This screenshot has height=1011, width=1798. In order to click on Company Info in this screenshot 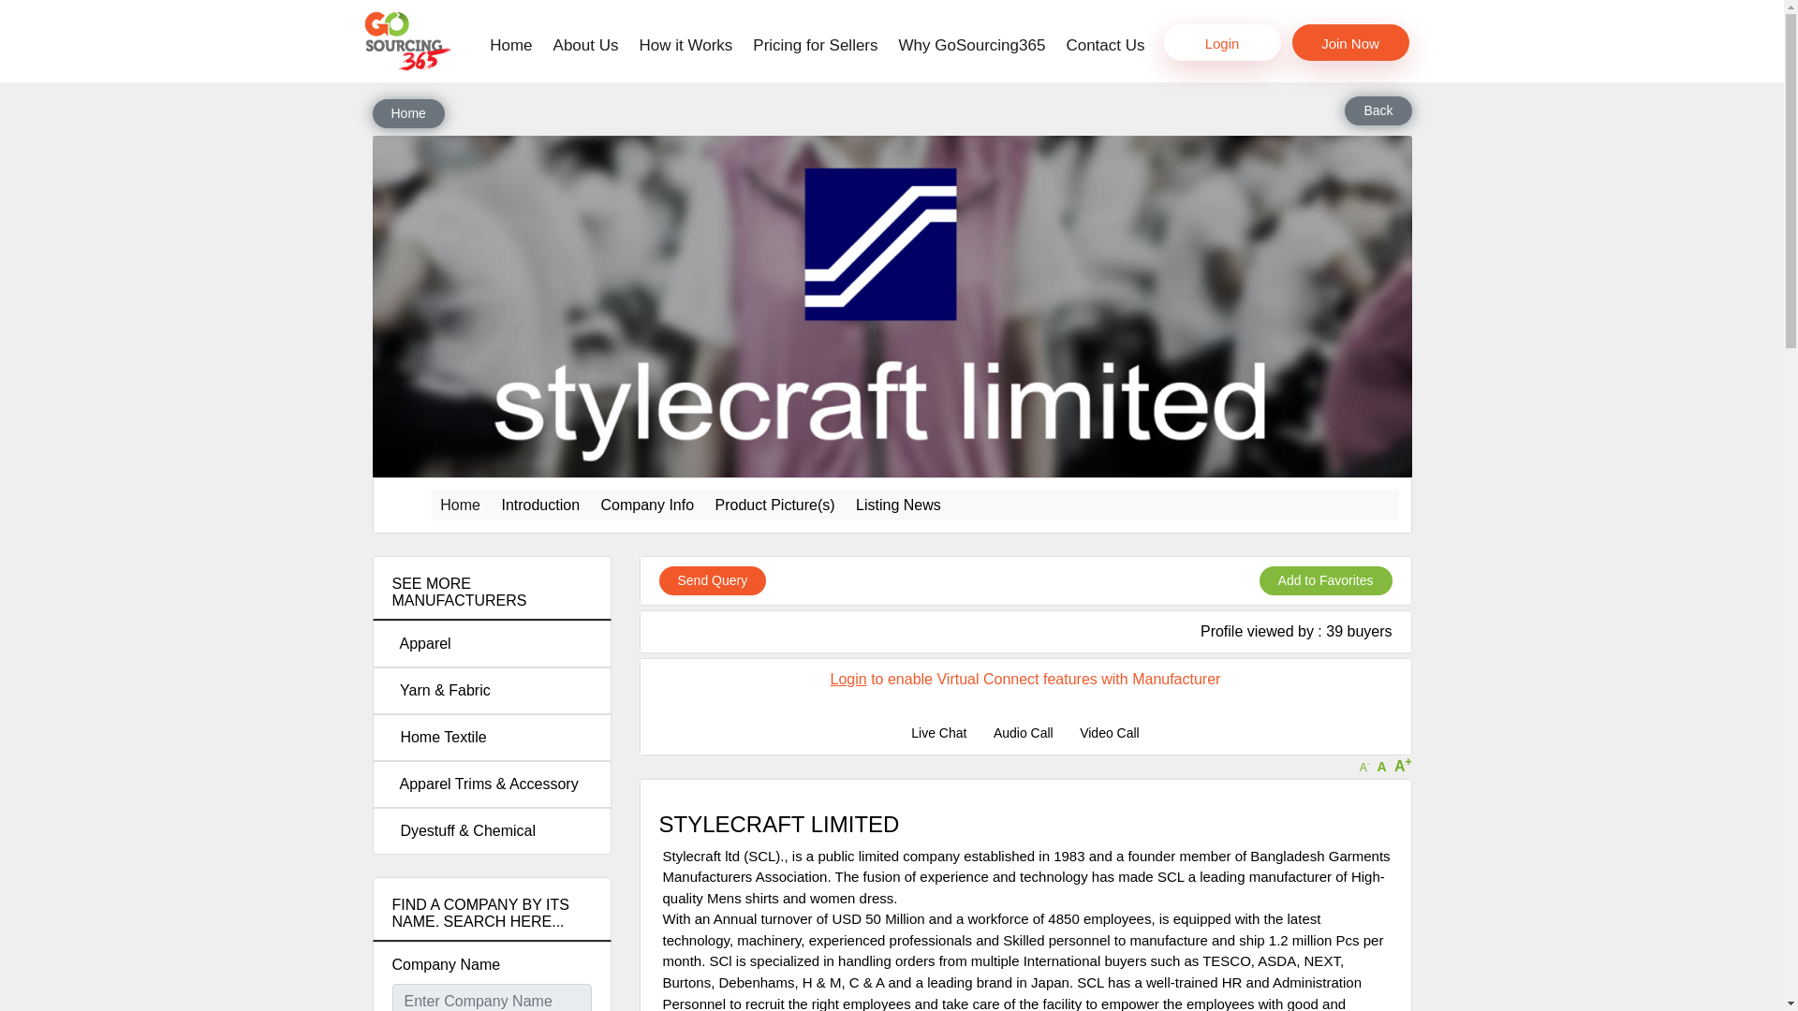, I will do `click(646, 504)`.